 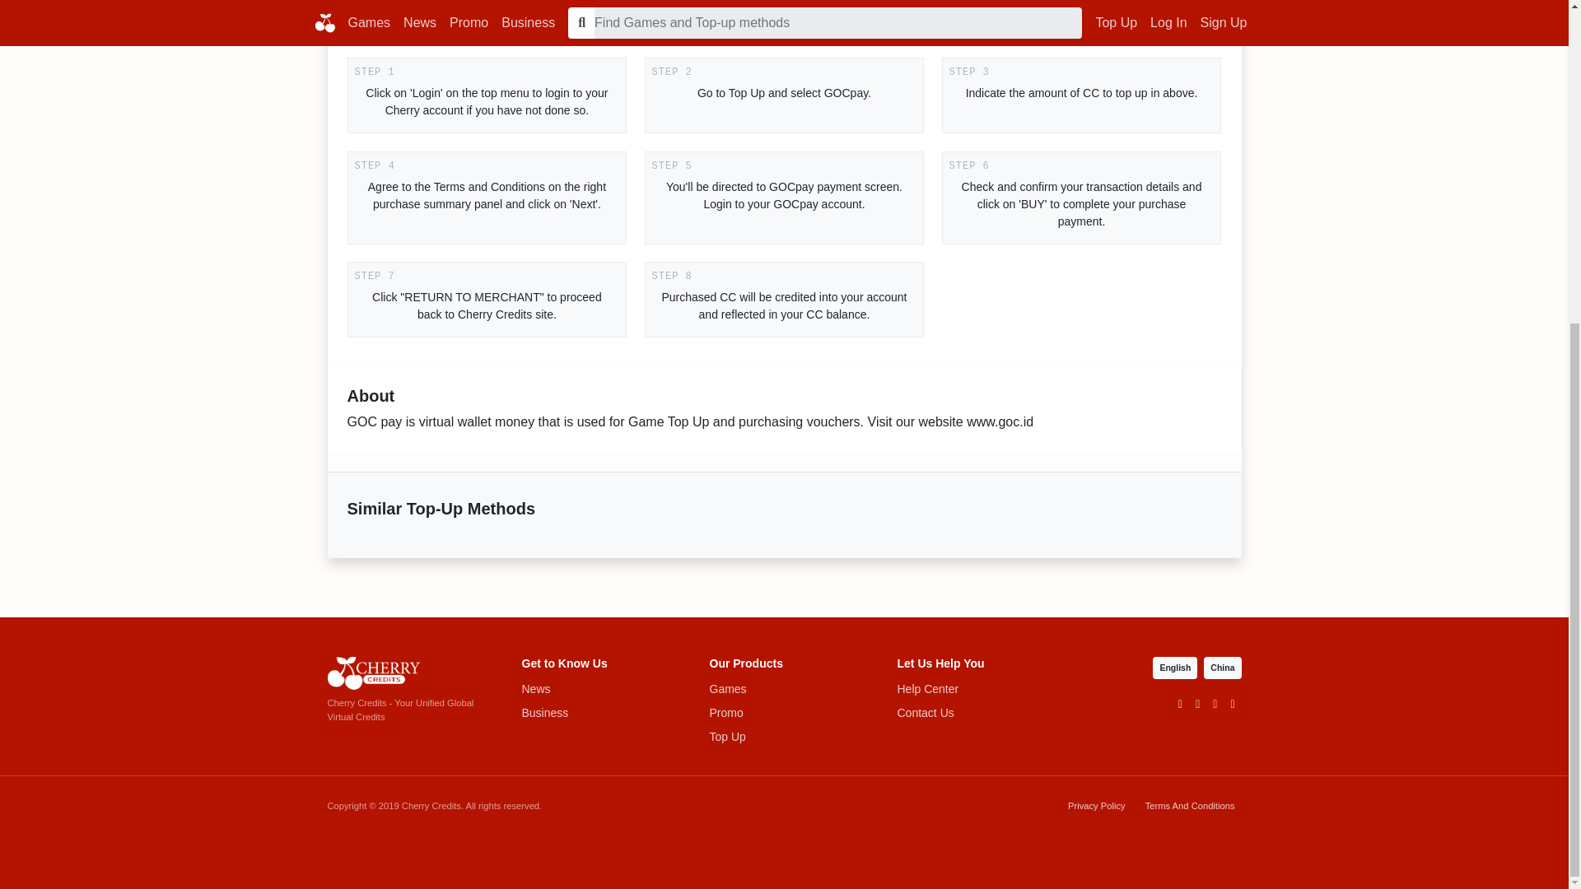 I want to click on Business, so click(x=596, y=713).